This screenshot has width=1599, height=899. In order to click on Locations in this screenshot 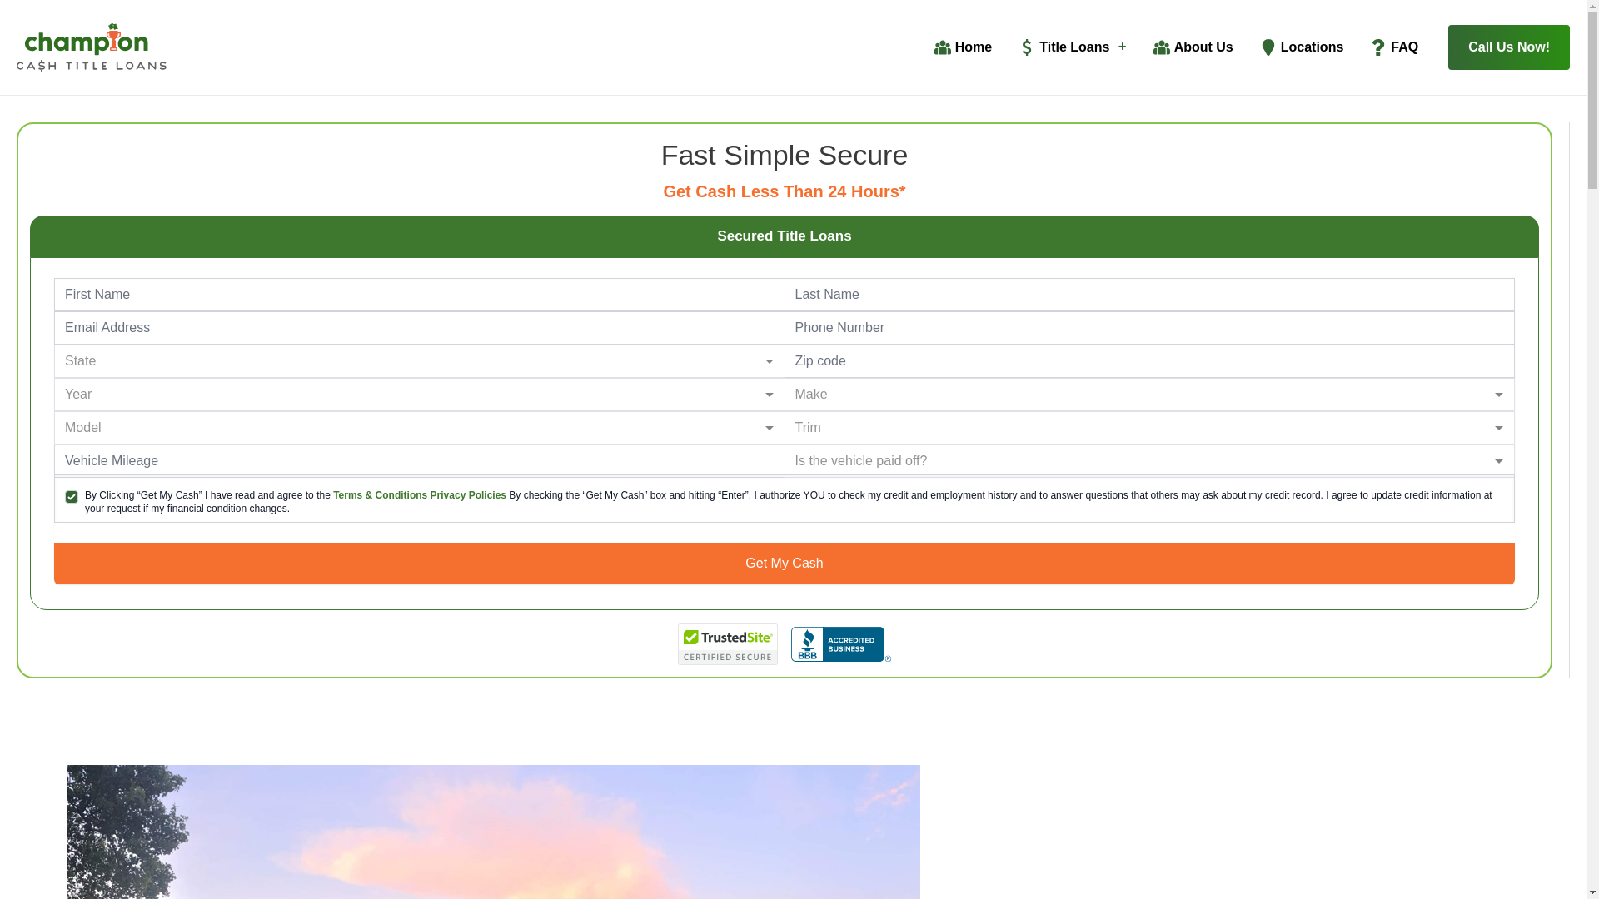, I will do `click(1303, 47)`.